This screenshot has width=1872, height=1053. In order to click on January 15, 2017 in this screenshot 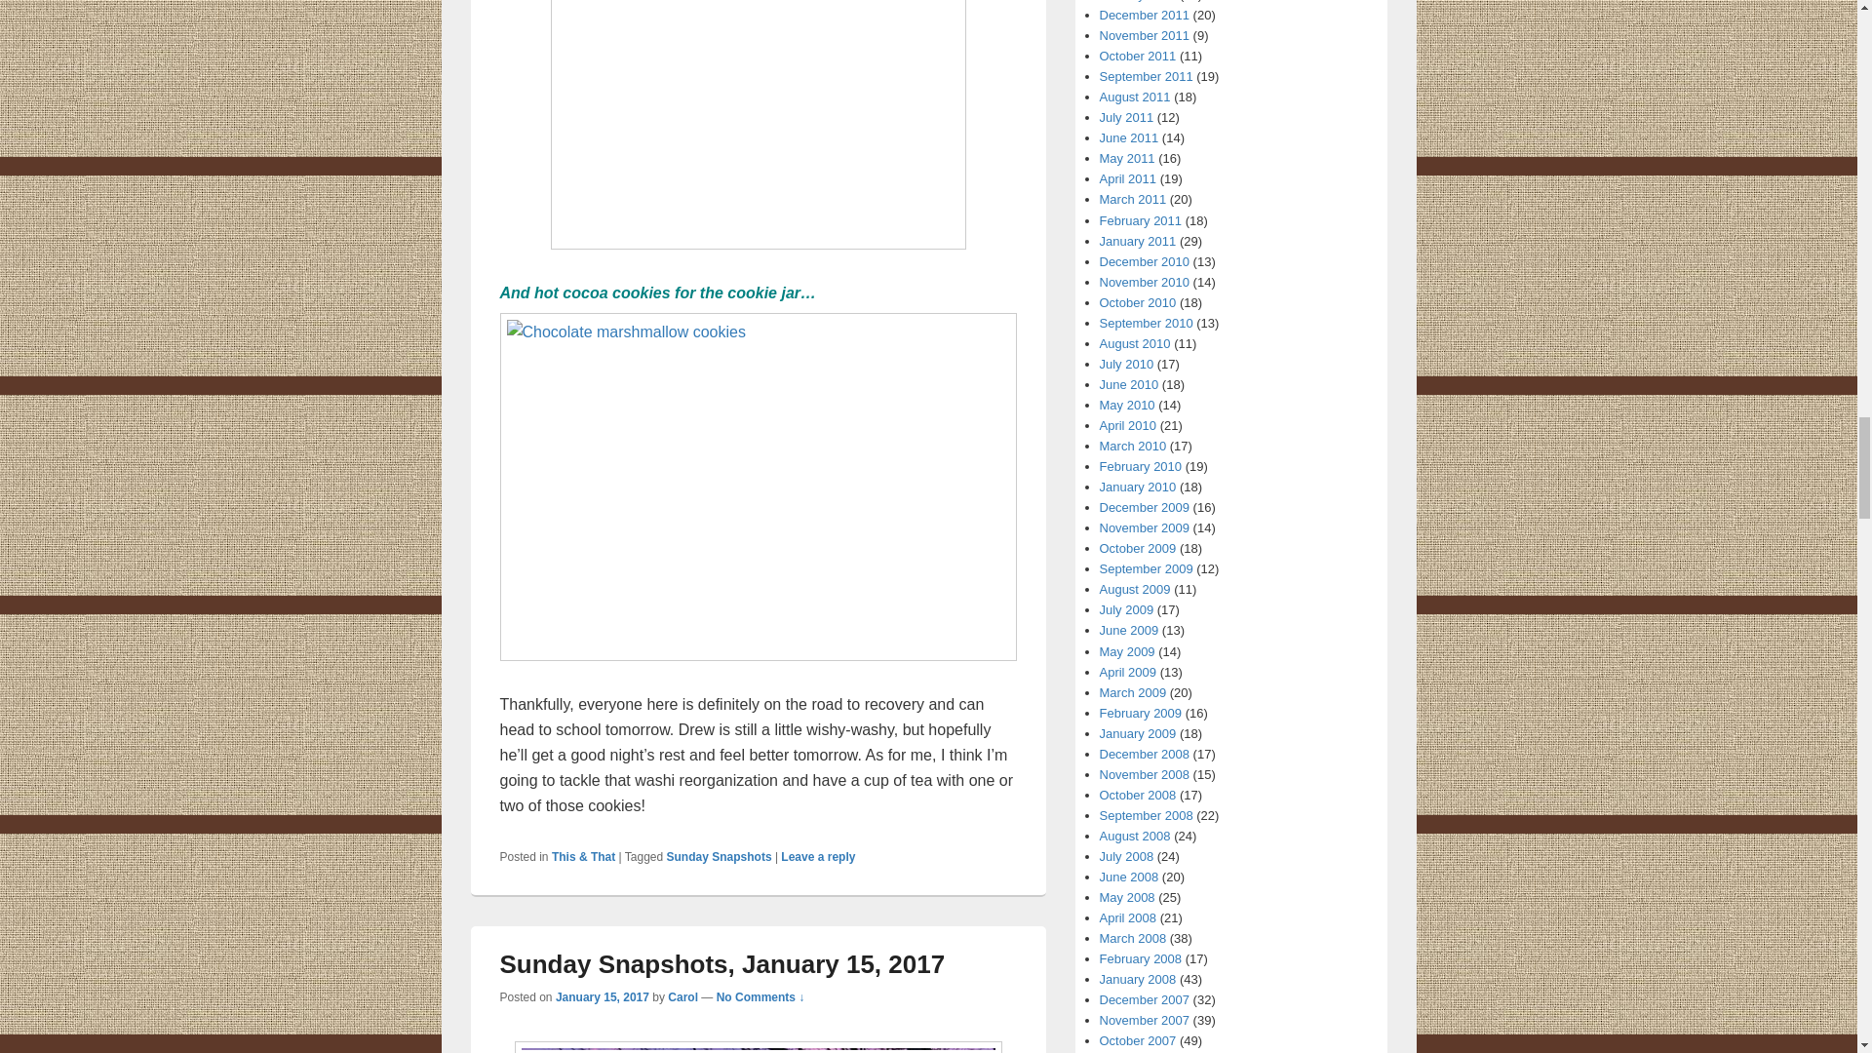, I will do `click(603, 997)`.